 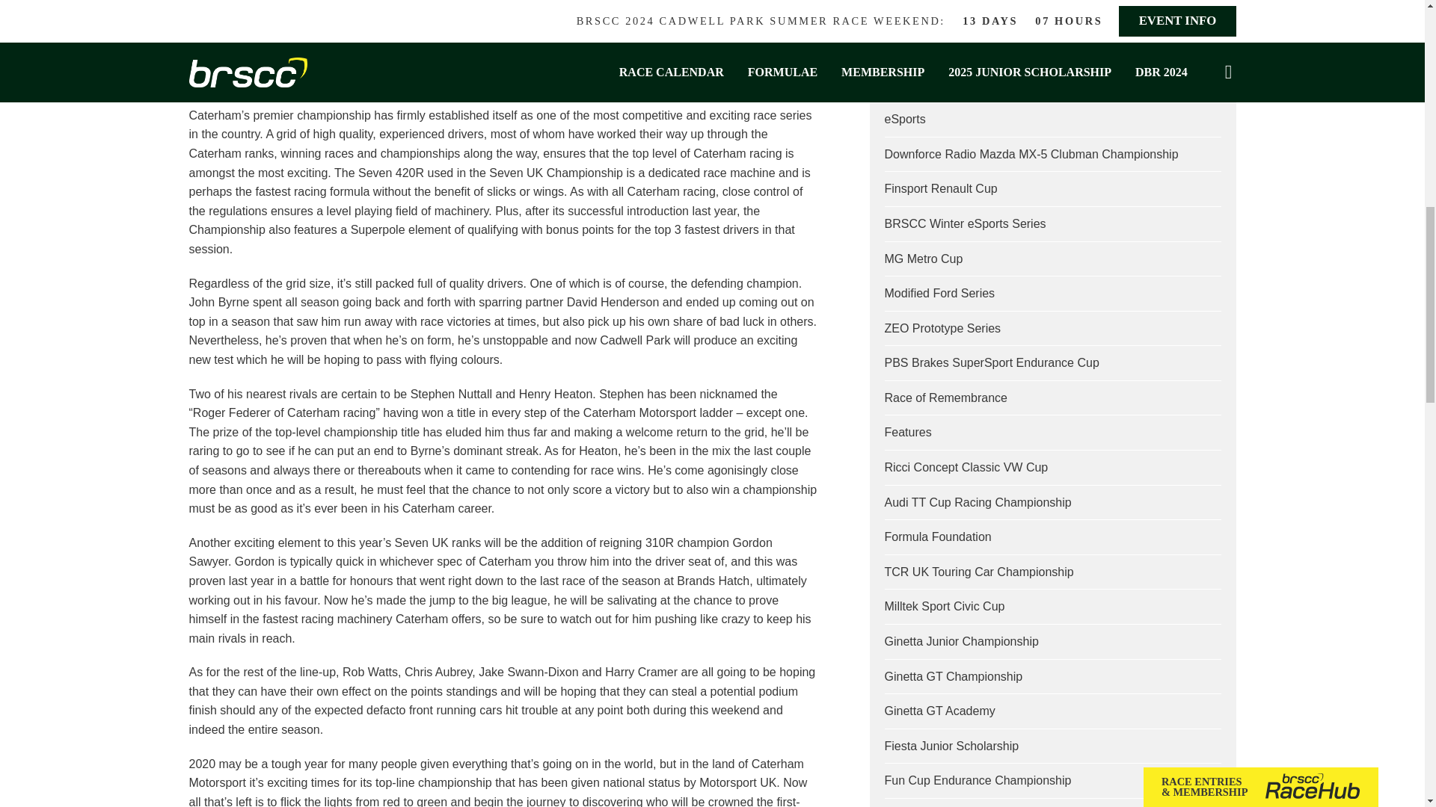 I want to click on eSports, so click(x=904, y=120).